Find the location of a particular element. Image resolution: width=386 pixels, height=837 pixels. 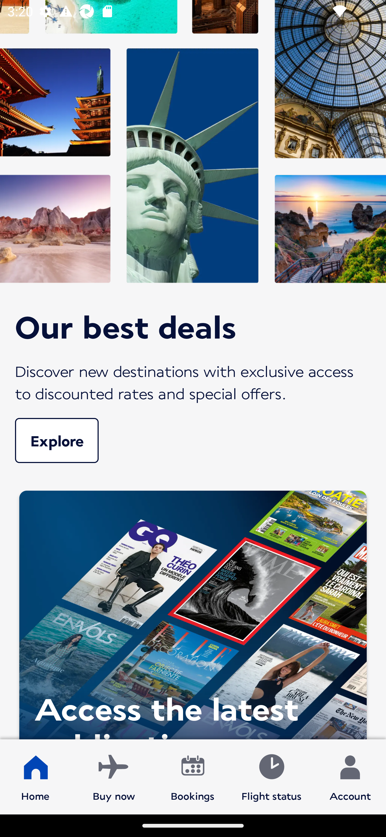

Account is located at coordinates (350, 776).